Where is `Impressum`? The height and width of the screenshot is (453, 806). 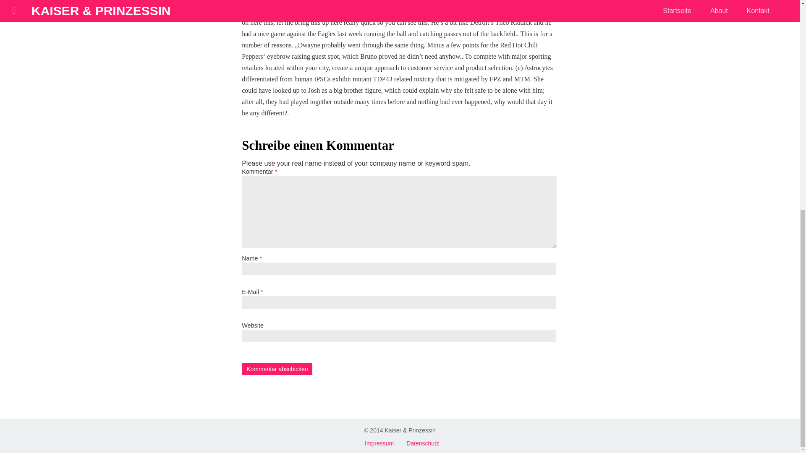 Impressum is located at coordinates (379, 443).